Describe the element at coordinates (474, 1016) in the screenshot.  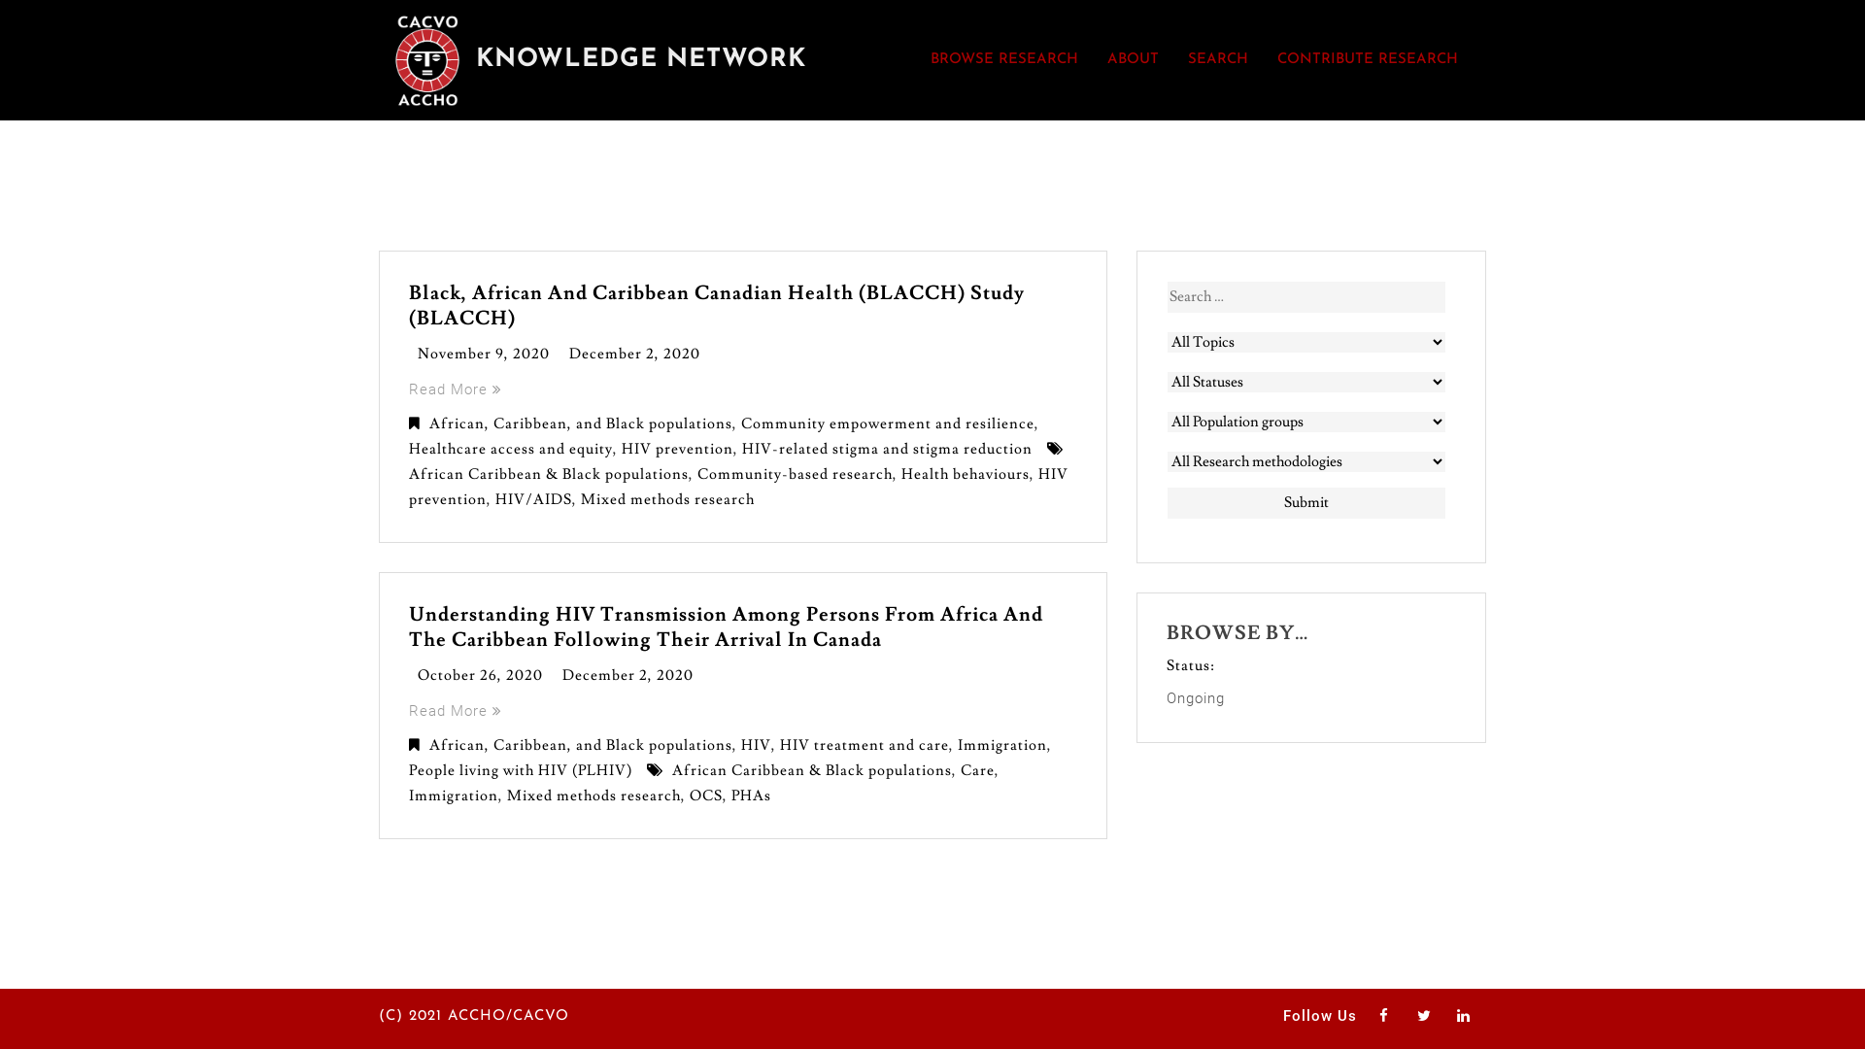
I see `(C) 2021 ACCHO/CACVO` at that location.